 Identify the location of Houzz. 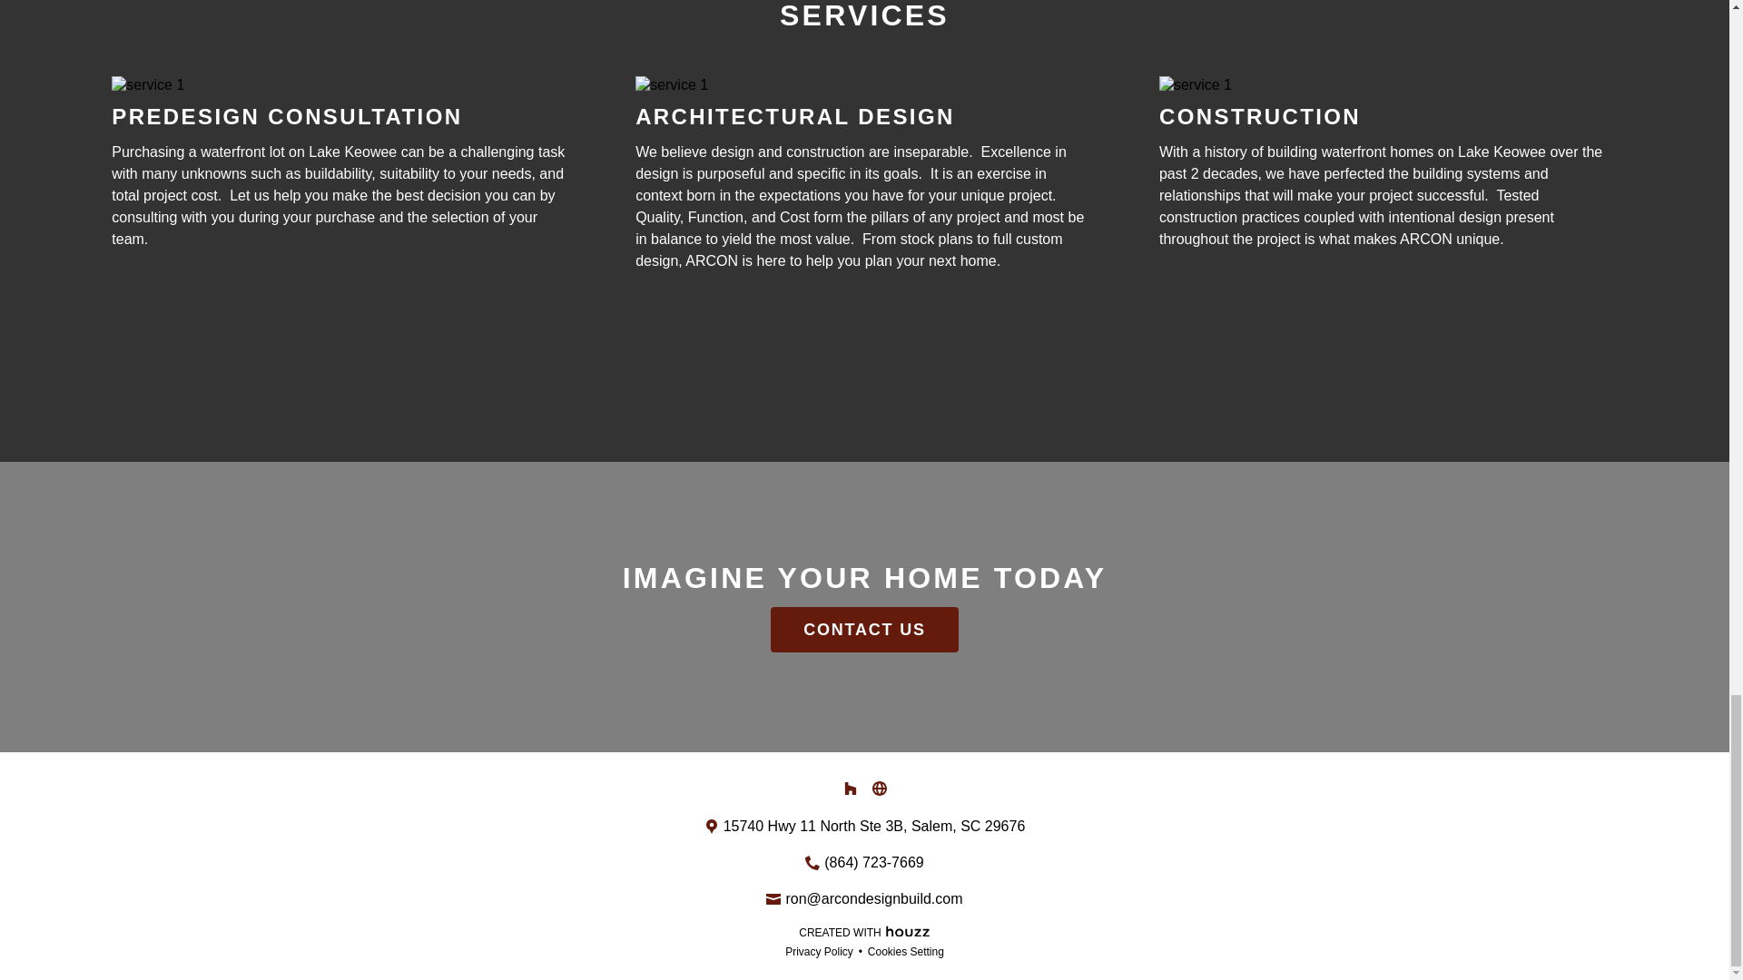
(908, 929).